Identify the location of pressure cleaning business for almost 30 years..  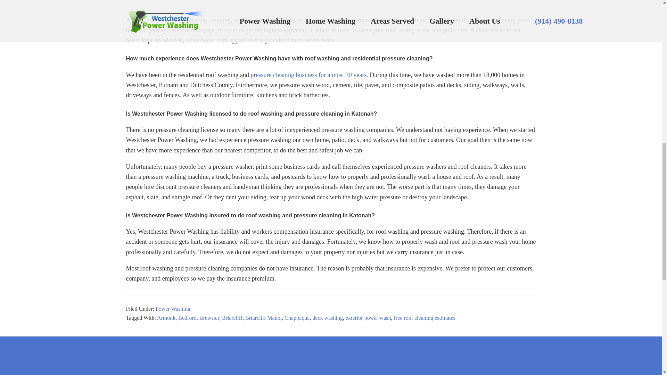
(308, 75).